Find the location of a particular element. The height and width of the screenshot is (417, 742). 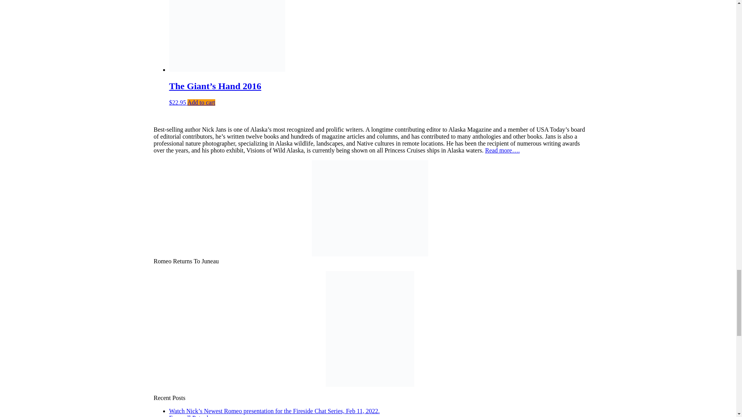

Farewell Putyuk is located at coordinates (189, 415).